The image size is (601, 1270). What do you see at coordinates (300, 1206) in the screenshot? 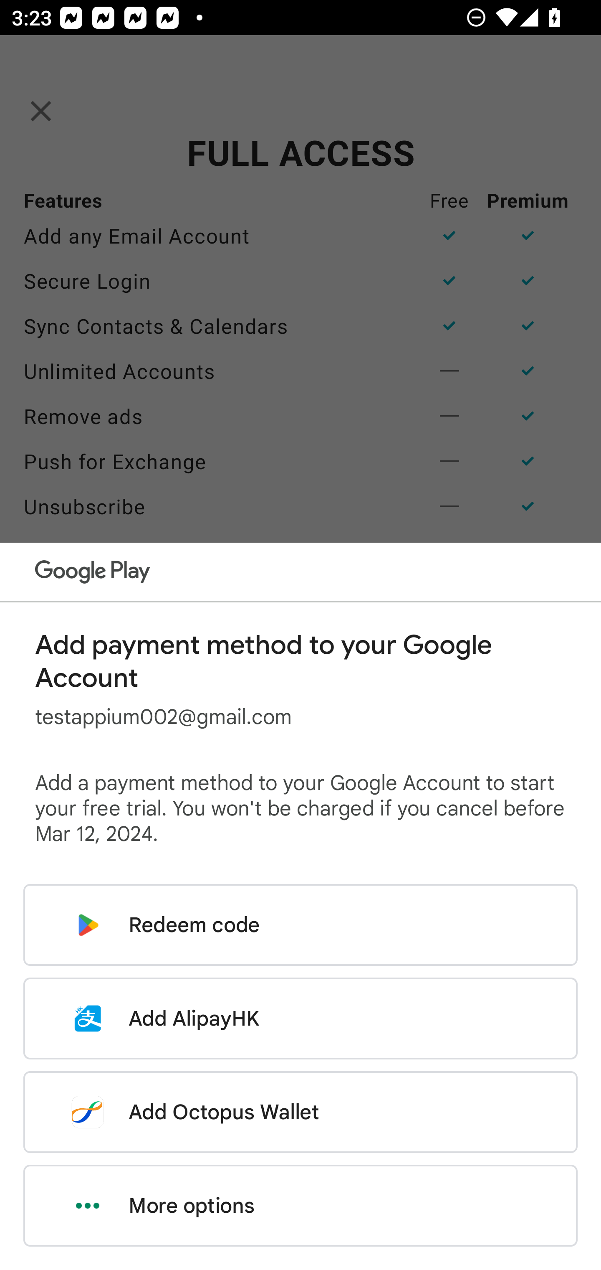
I see `More options` at bounding box center [300, 1206].